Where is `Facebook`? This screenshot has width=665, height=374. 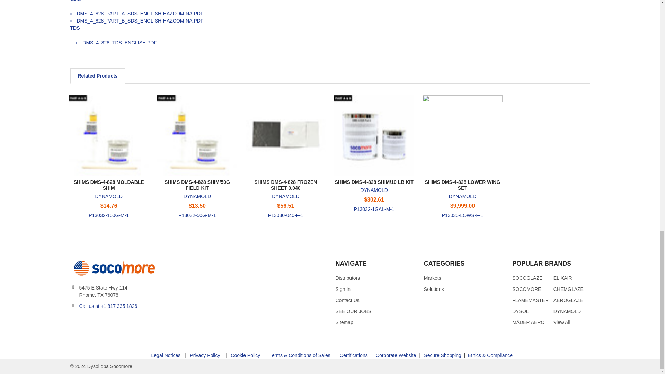
Facebook is located at coordinates (88, 323).